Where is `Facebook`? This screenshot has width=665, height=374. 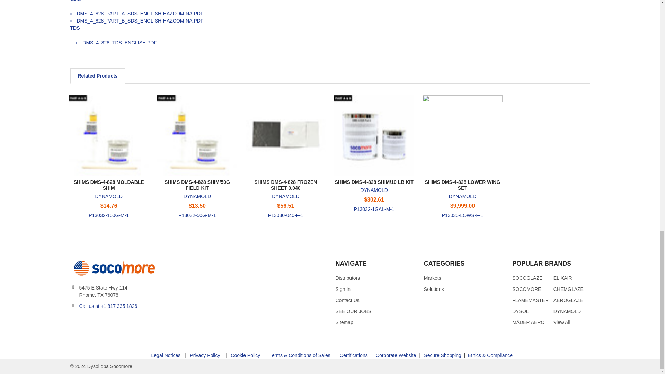
Facebook is located at coordinates (88, 323).